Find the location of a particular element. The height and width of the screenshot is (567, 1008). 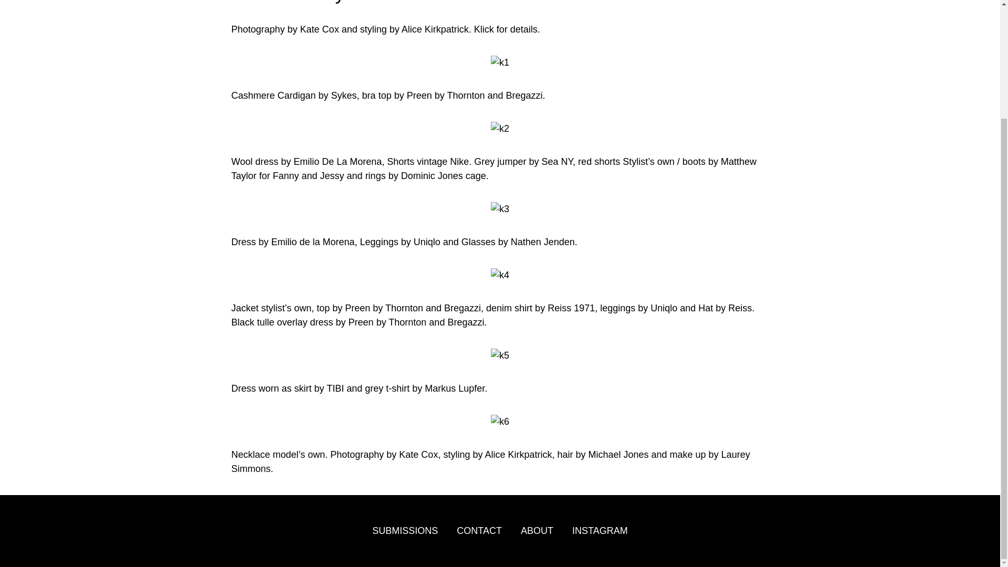

SUBMISSIONS is located at coordinates (404, 531).